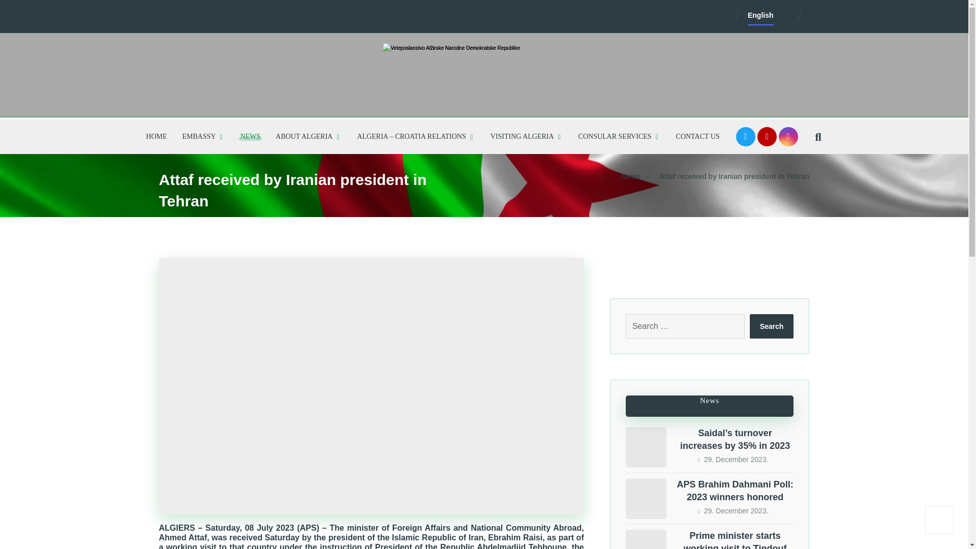 This screenshot has width=976, height=549. What do you see at coordinates (697, 137) in the screenshot?
I see `CONTACT US` at bounding box center [697, 137].